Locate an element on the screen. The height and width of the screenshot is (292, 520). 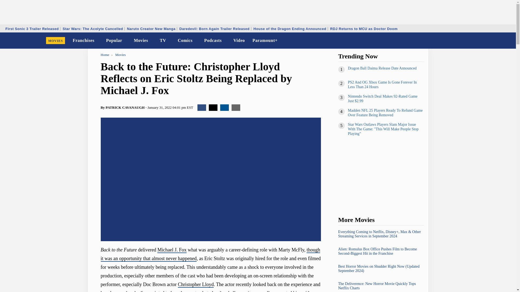
First Sonic 3 Trailer Released is located at coordinates (32, 29).